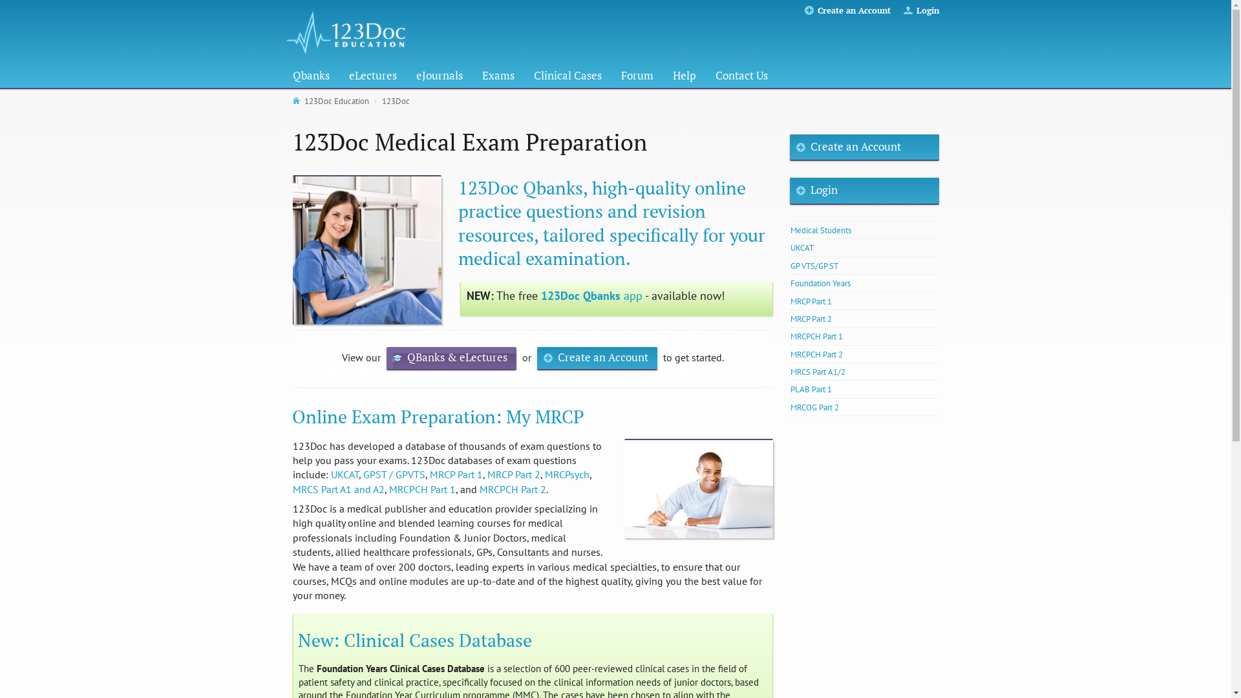 The height and width of the screenshot is (698, 1241). What do you see at coordinates (373, 76) in the screenshot?
I see `eLectures` at bounding box center [373, 76].